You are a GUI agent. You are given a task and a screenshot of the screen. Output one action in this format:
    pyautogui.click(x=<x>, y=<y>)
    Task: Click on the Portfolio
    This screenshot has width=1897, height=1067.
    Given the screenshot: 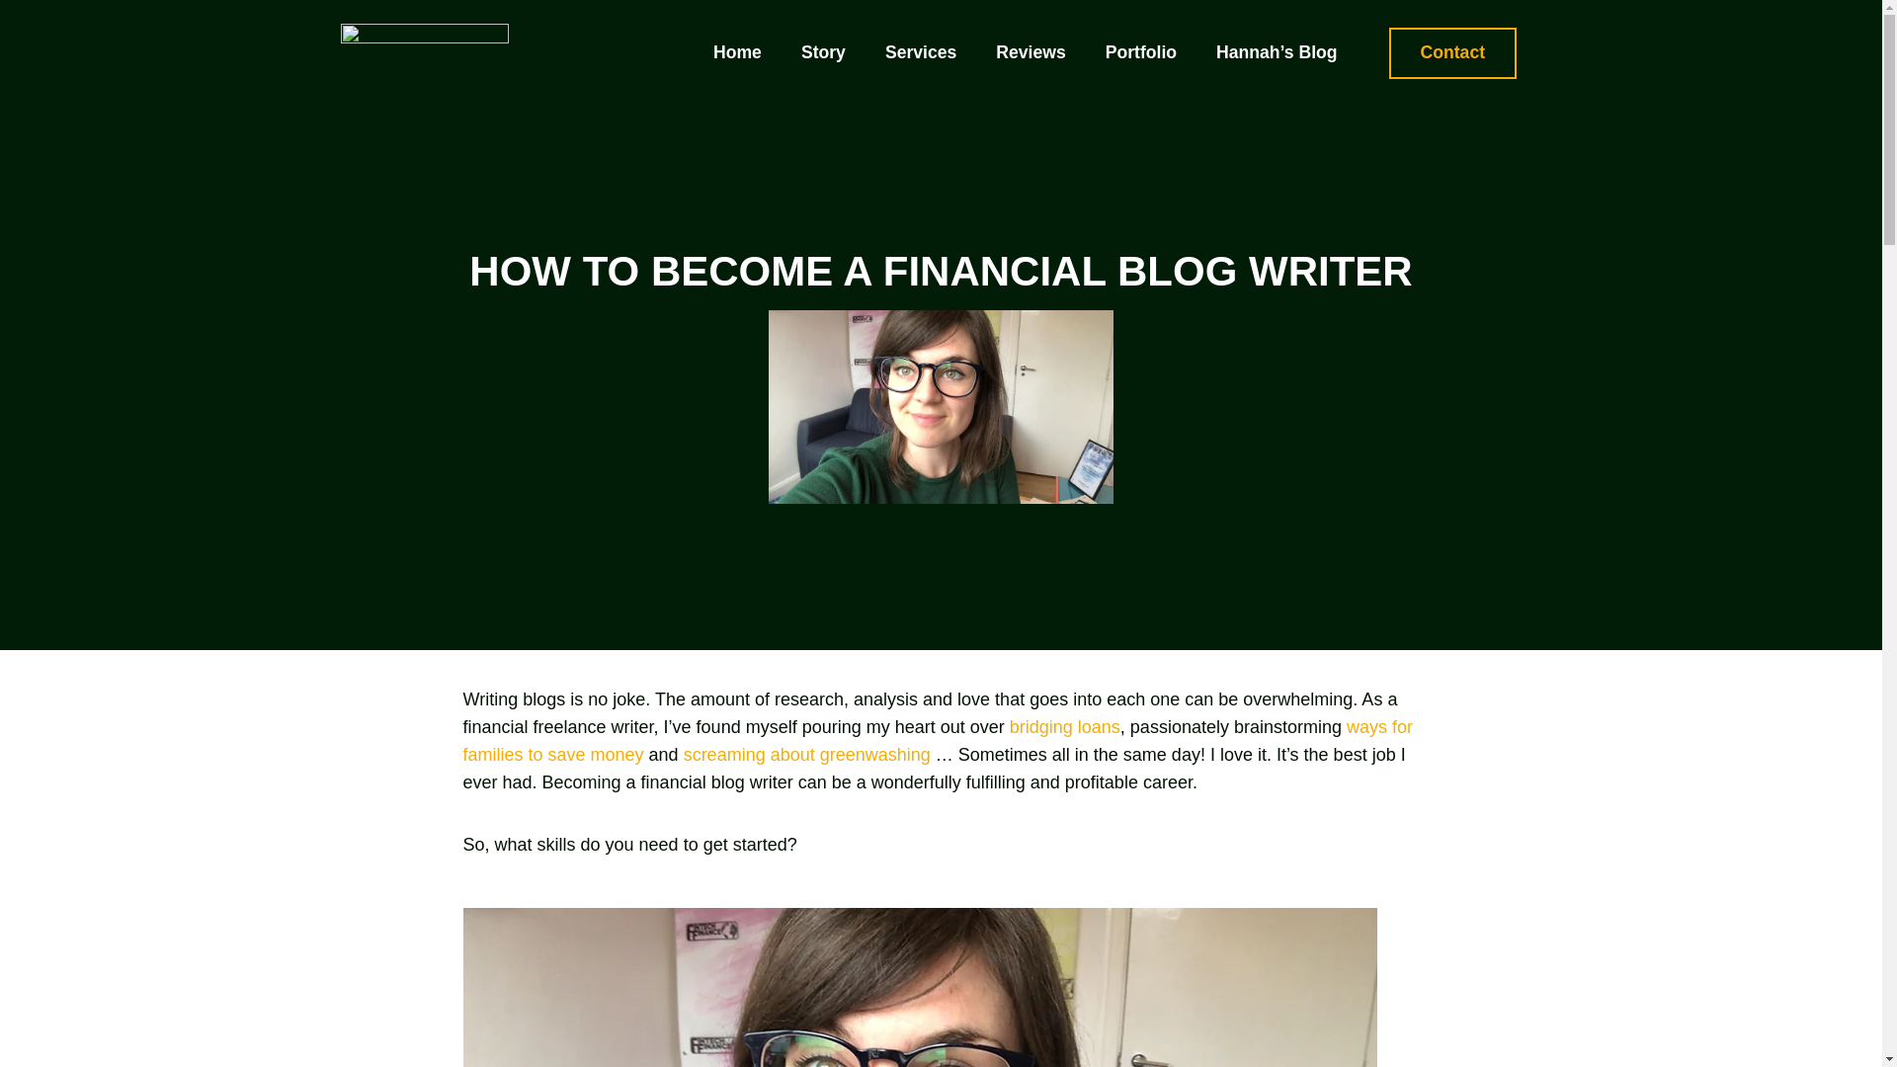 What is the action you would take?
    pyautogui.click(x=1140, y=53)
    